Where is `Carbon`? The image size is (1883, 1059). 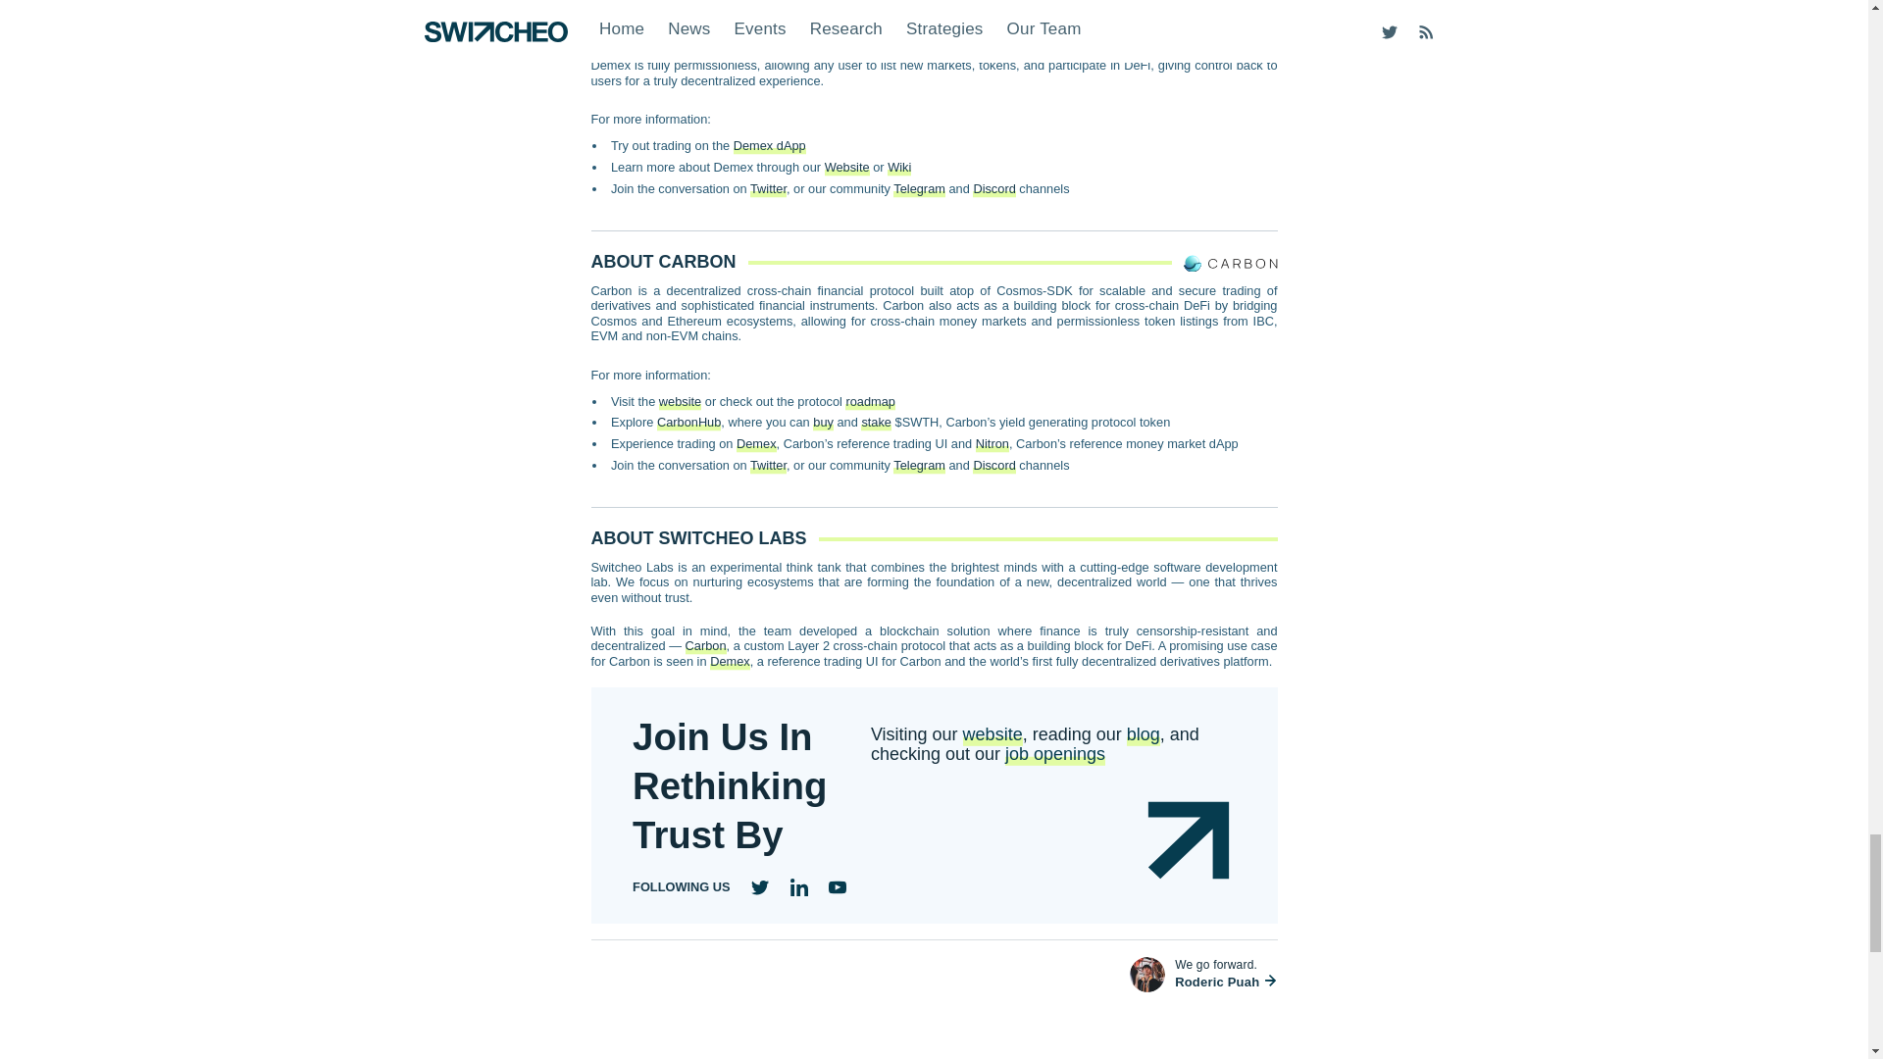
Carbon is located at coordinates (1146, 4).